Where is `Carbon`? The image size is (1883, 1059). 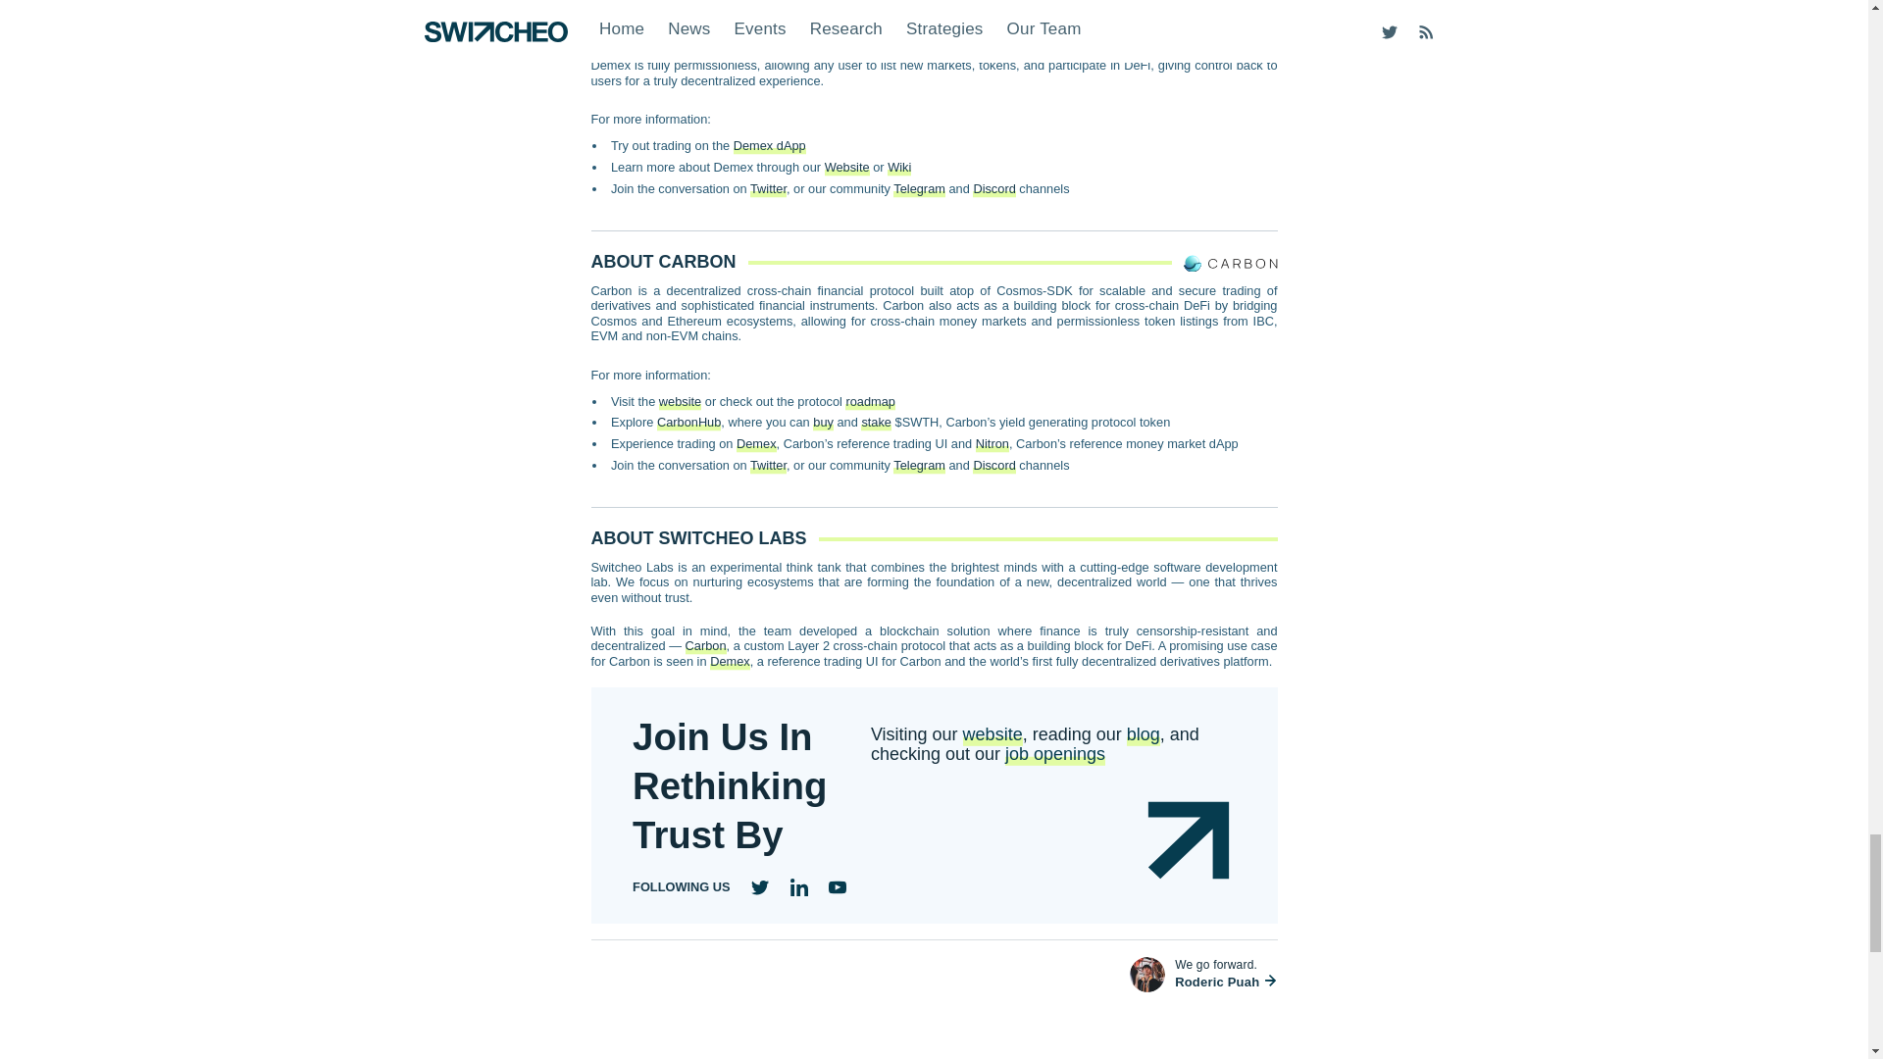
Carbon is located at coordinates (1146, 4).